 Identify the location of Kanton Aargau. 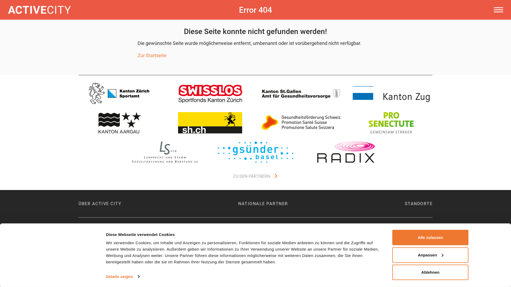
(120, 123).